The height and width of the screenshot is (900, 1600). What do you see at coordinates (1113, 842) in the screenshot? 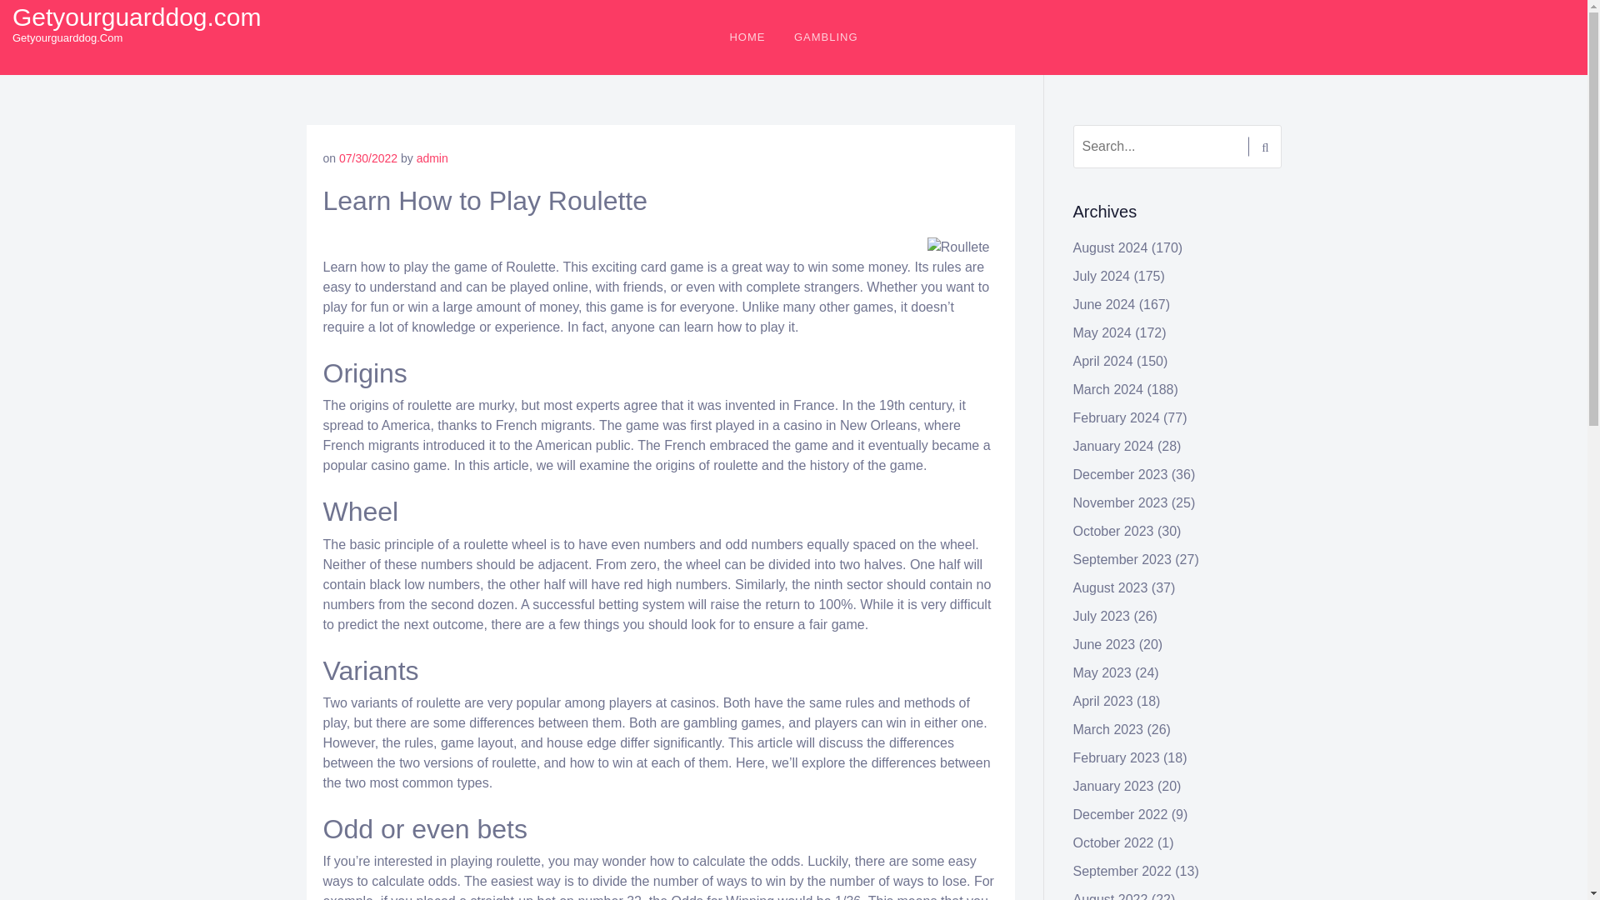
I see `October 2022` at bounding box center [1113, 842].